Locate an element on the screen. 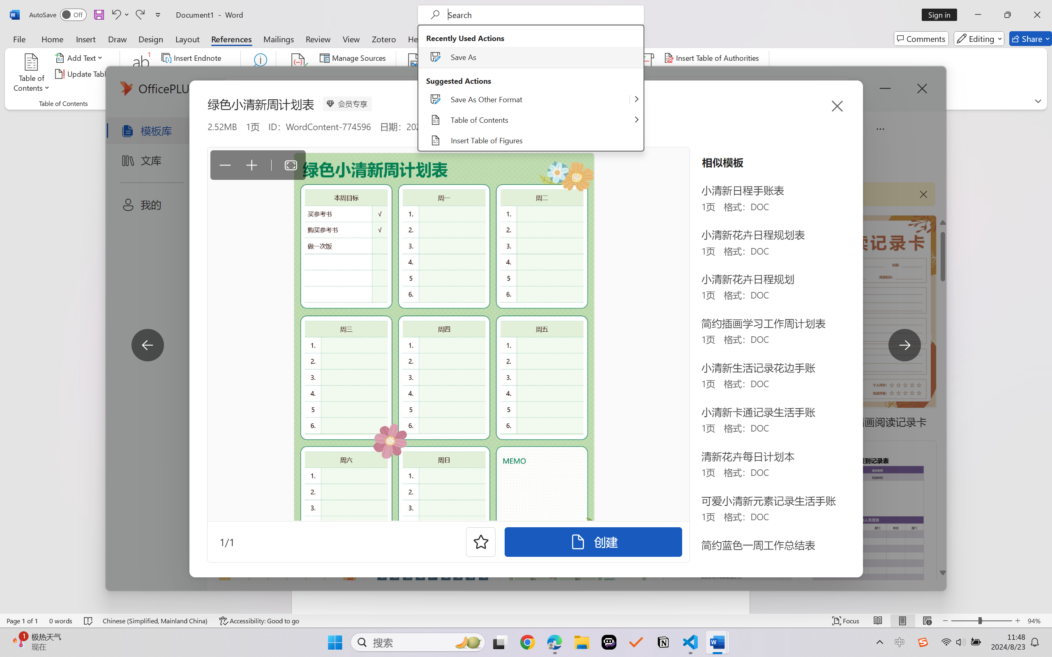 The height and width of the screenshot is (657, 1052). Mark Entry... is located at coordinates (544, 74).